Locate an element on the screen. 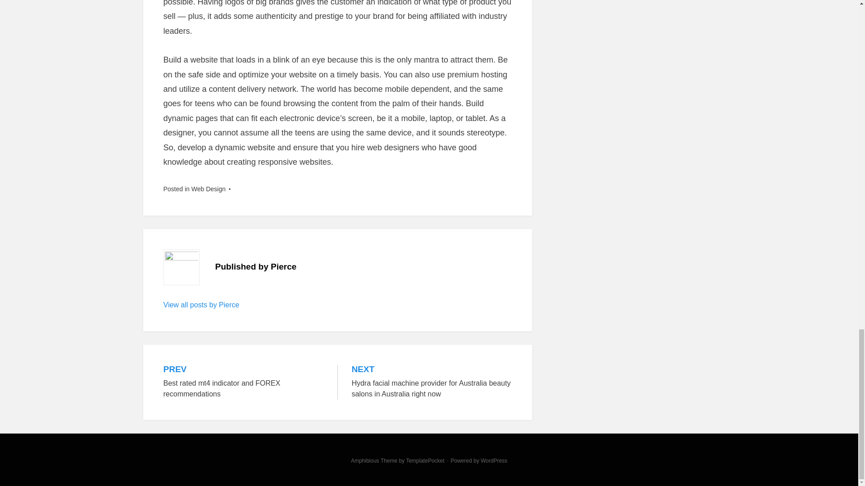  View all posts by Pierce is located at coordinates (201, 304).